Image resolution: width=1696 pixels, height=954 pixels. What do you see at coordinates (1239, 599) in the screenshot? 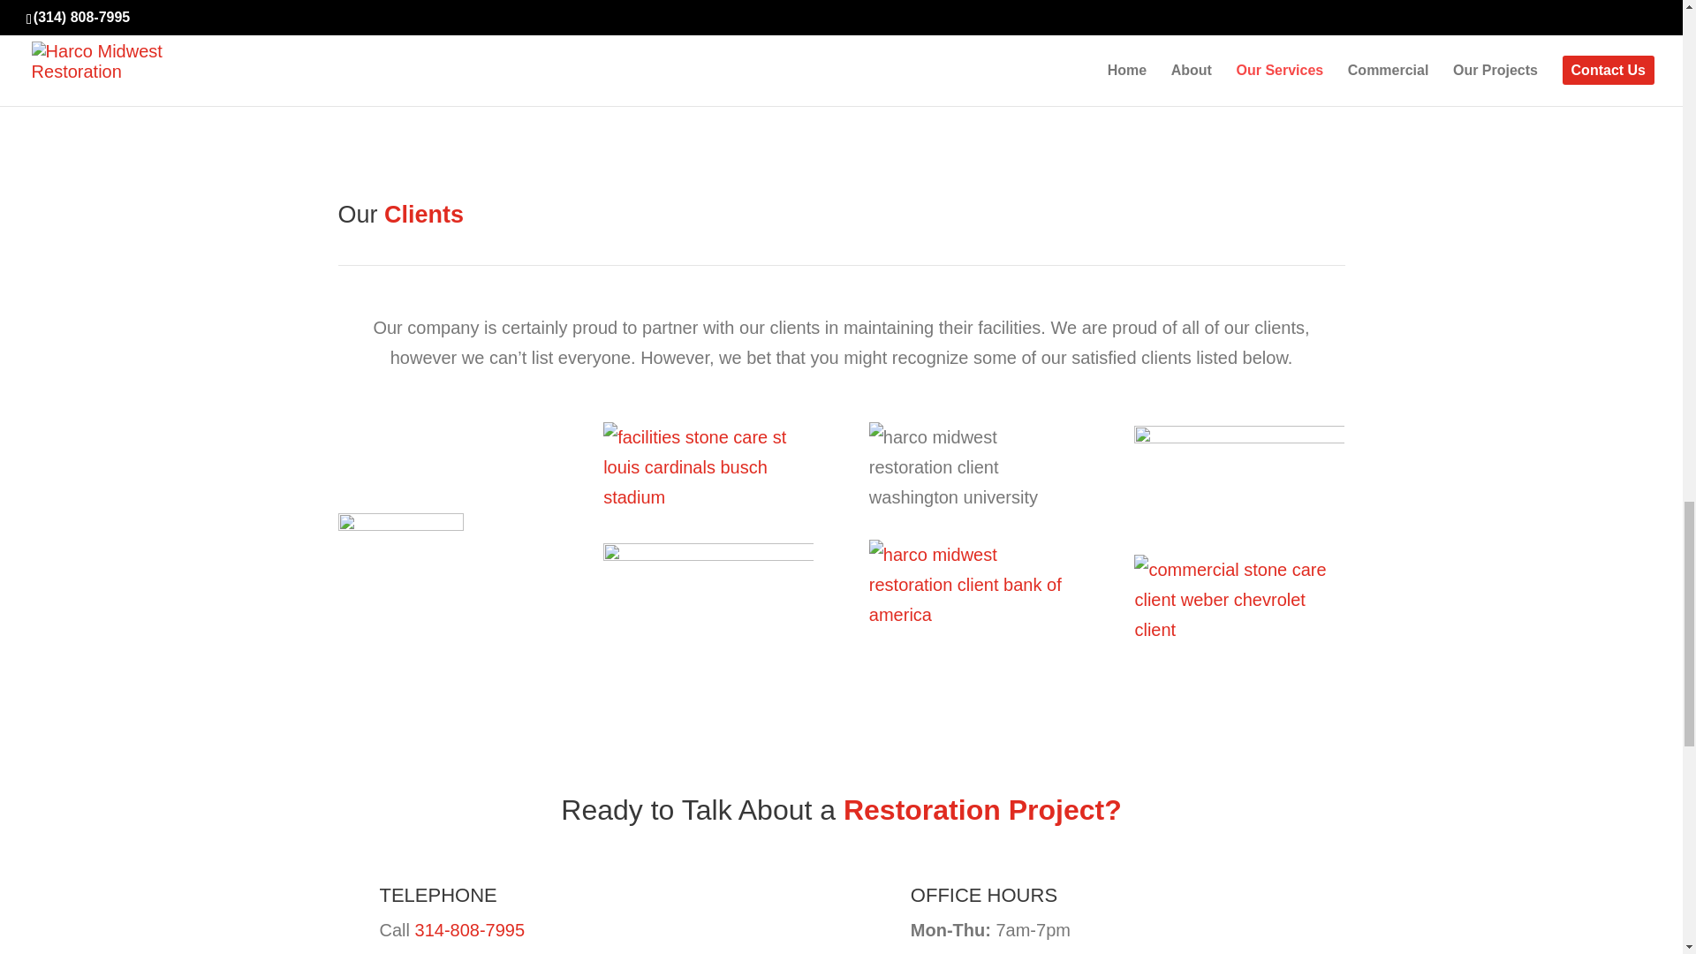
I see `weber-chevrolet-logo` at bounding box center [1239, 599].